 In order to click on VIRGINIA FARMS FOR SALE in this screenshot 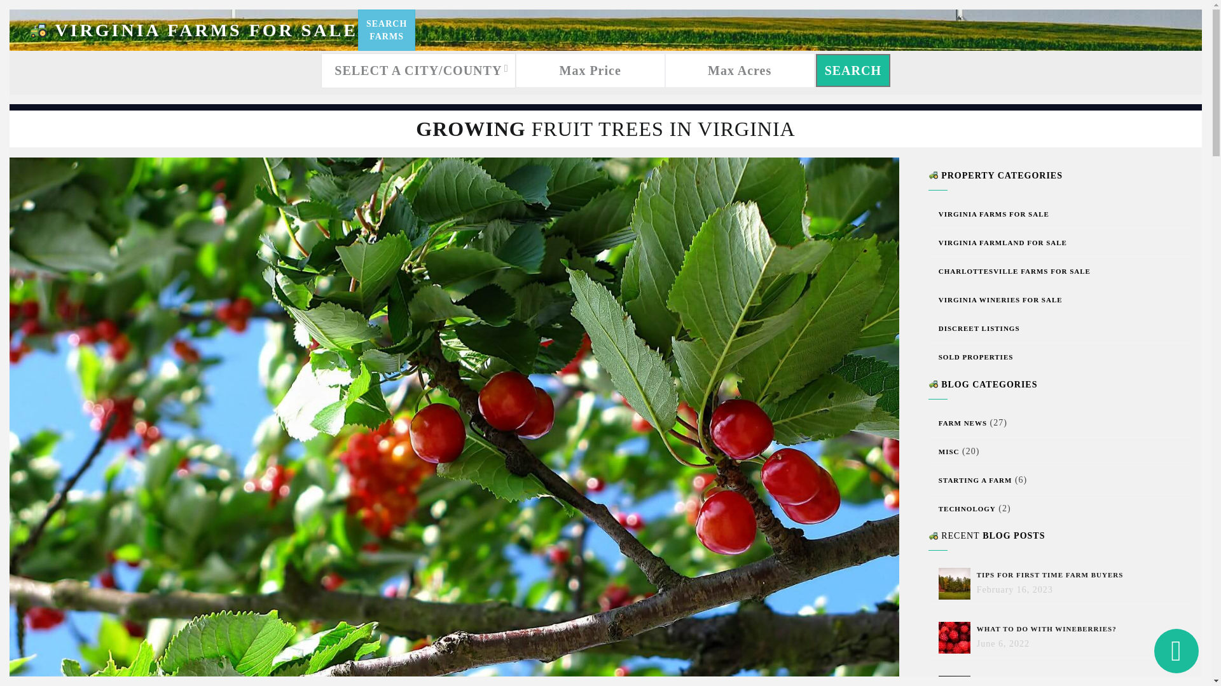, I will do `click(193, 30)`.